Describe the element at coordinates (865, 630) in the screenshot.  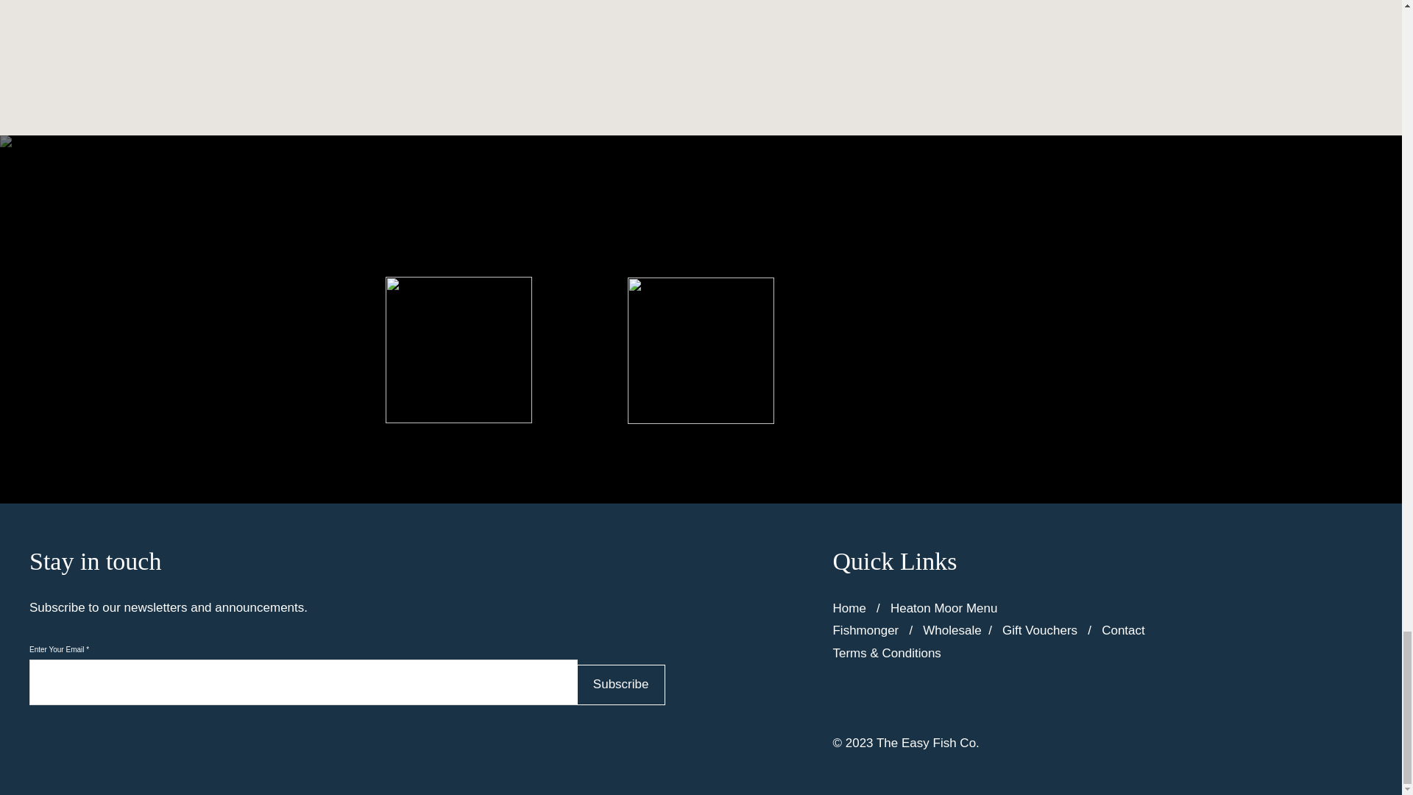
I see `Fishmonger` at that location.